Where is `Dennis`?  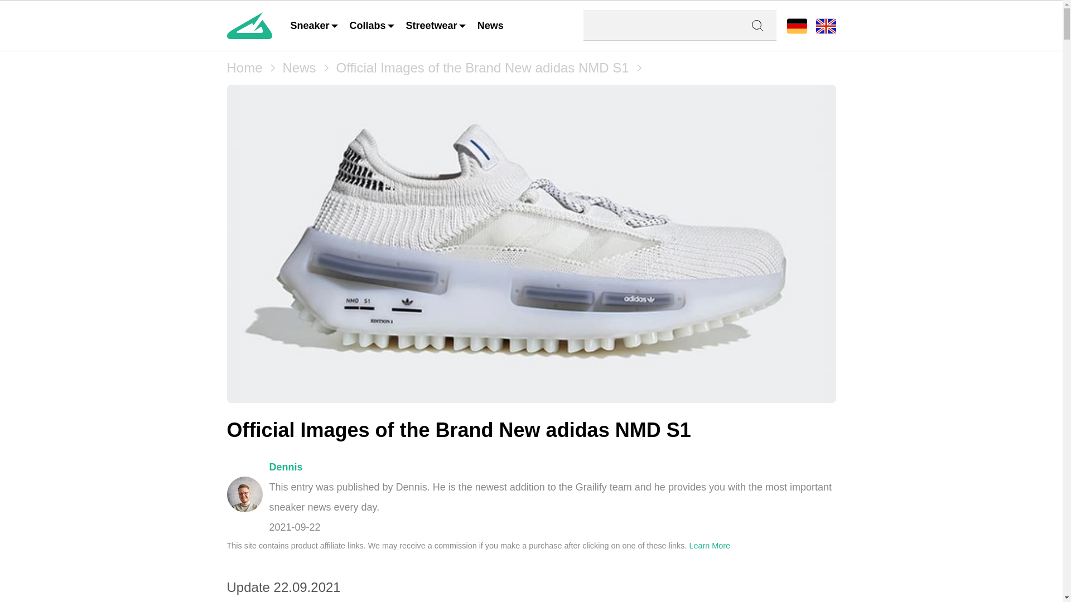 Dennis is located at coordinates (285, 467).